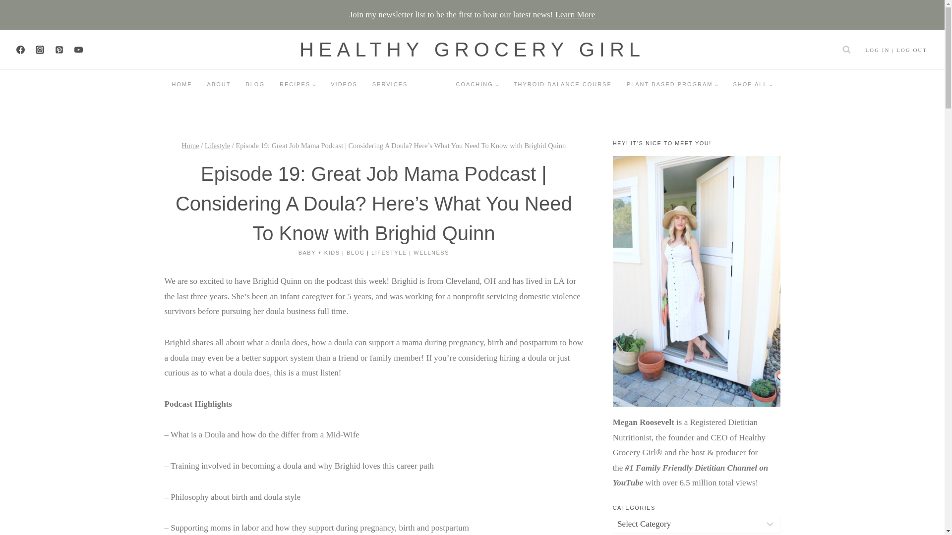 This screenshot has width=952, height=535. What do you see at coordinates (477, 84) in the screenshot?
I see `COACHING` at bounding box center [477, 84].